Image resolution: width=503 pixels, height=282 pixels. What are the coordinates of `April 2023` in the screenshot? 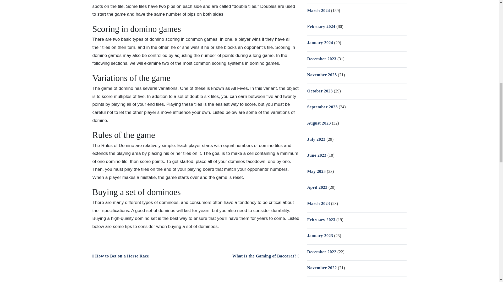 It's located at (317, 187).